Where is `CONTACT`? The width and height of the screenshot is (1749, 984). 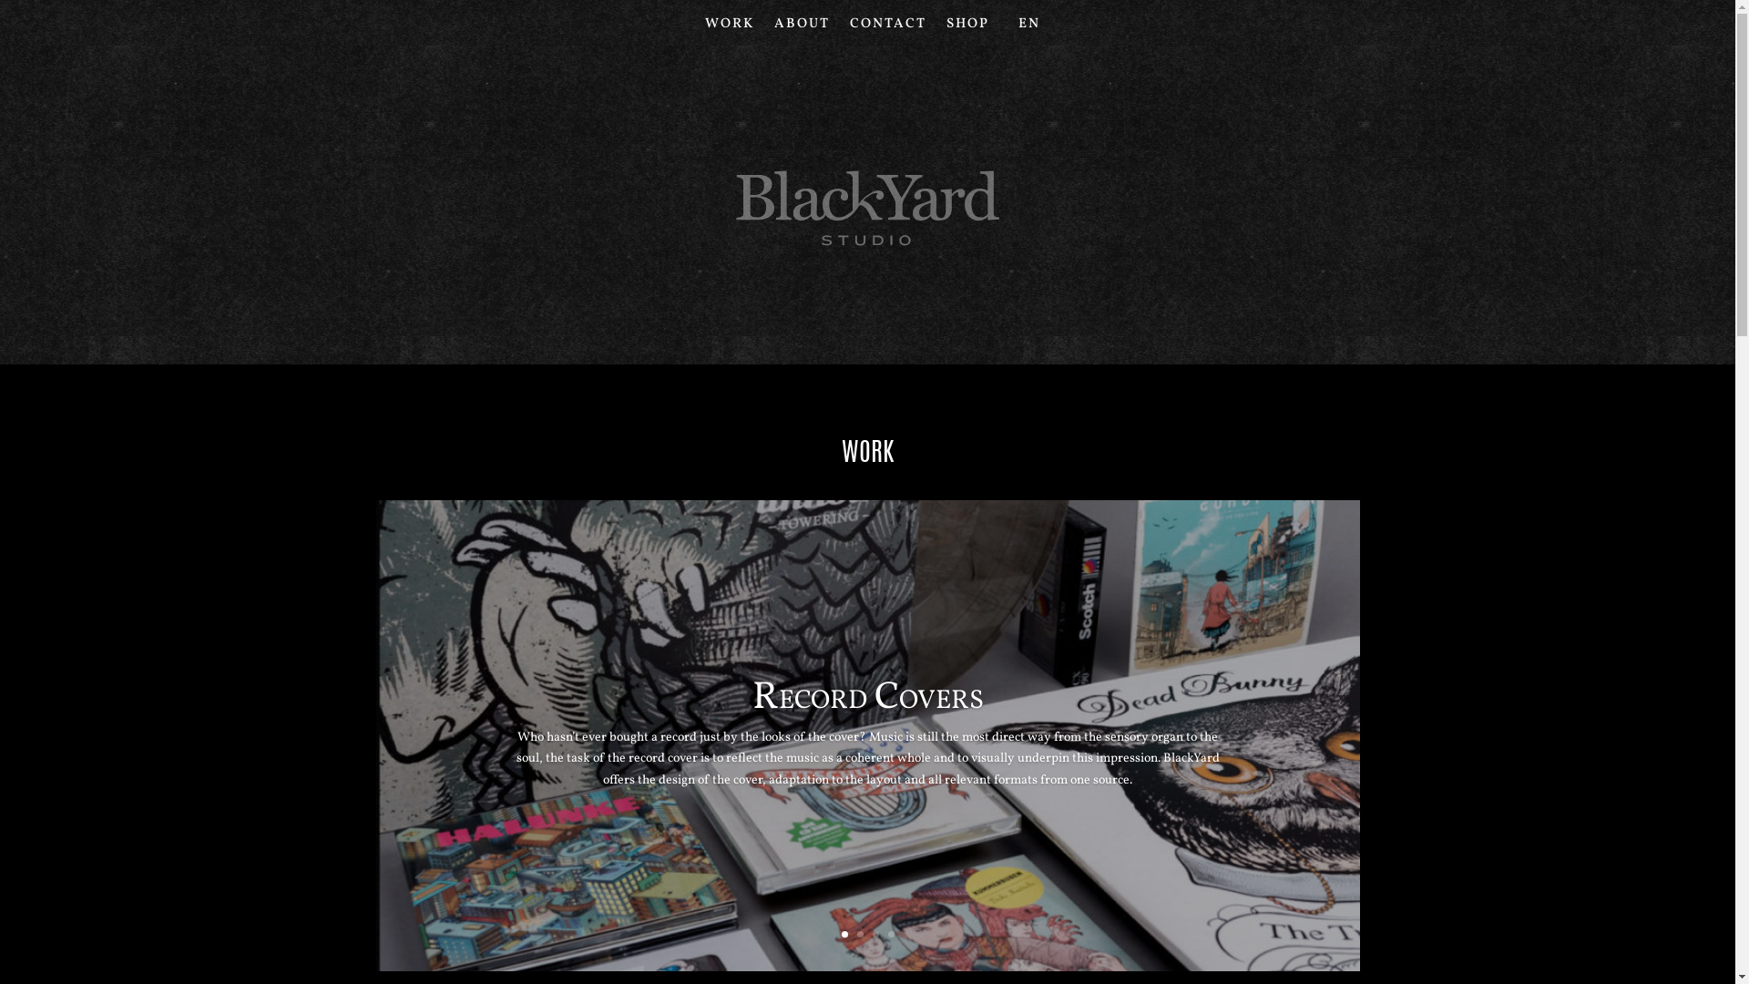 CONTACT is located at coordinates (887, 28).